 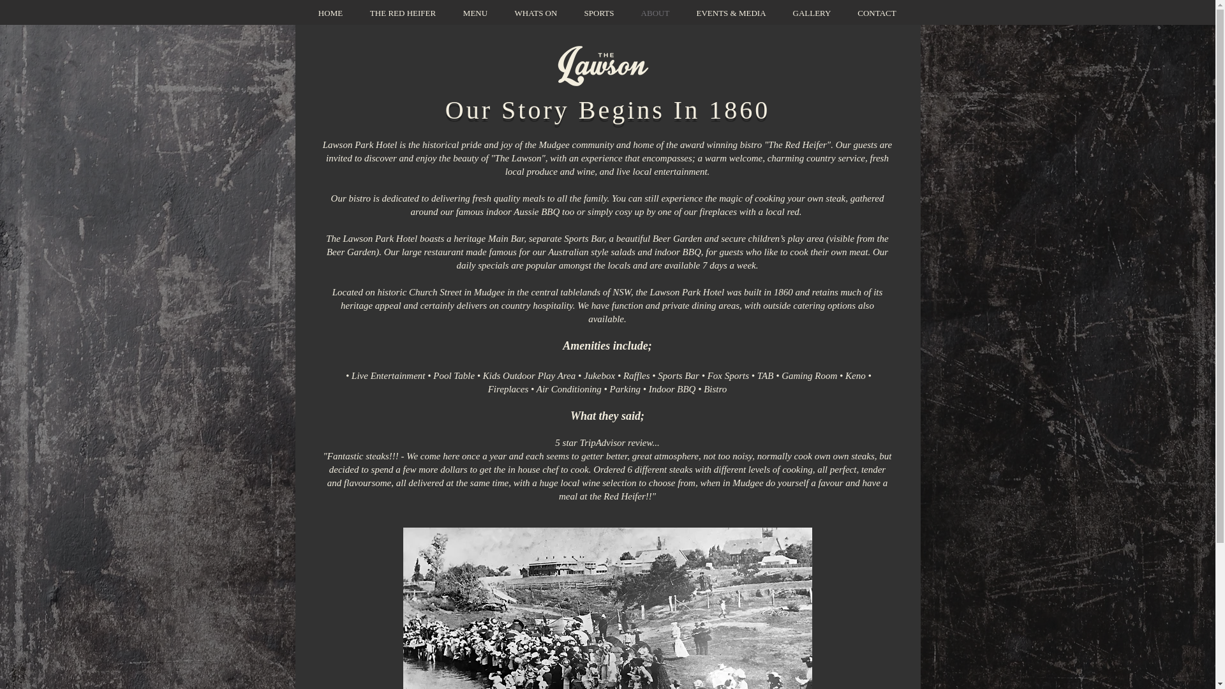 What do you see at coordinates (812, 13) in the screenshot?
I see `GALLERY` at bounding box center [812, 13].